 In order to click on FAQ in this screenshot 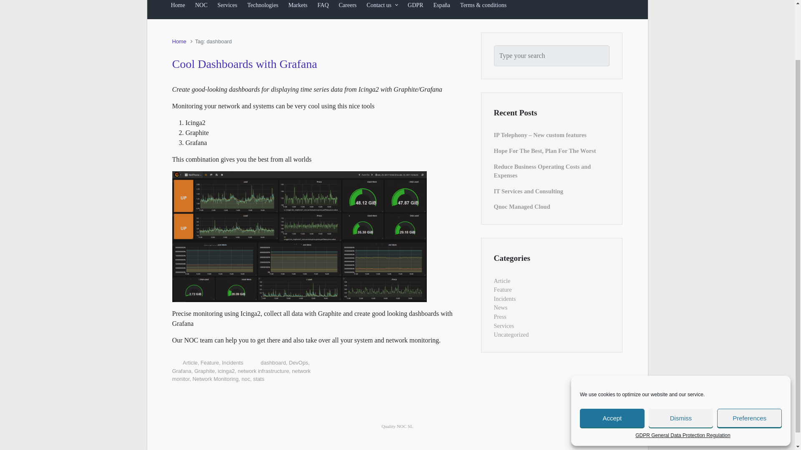, I will do `click(323, 7)`.